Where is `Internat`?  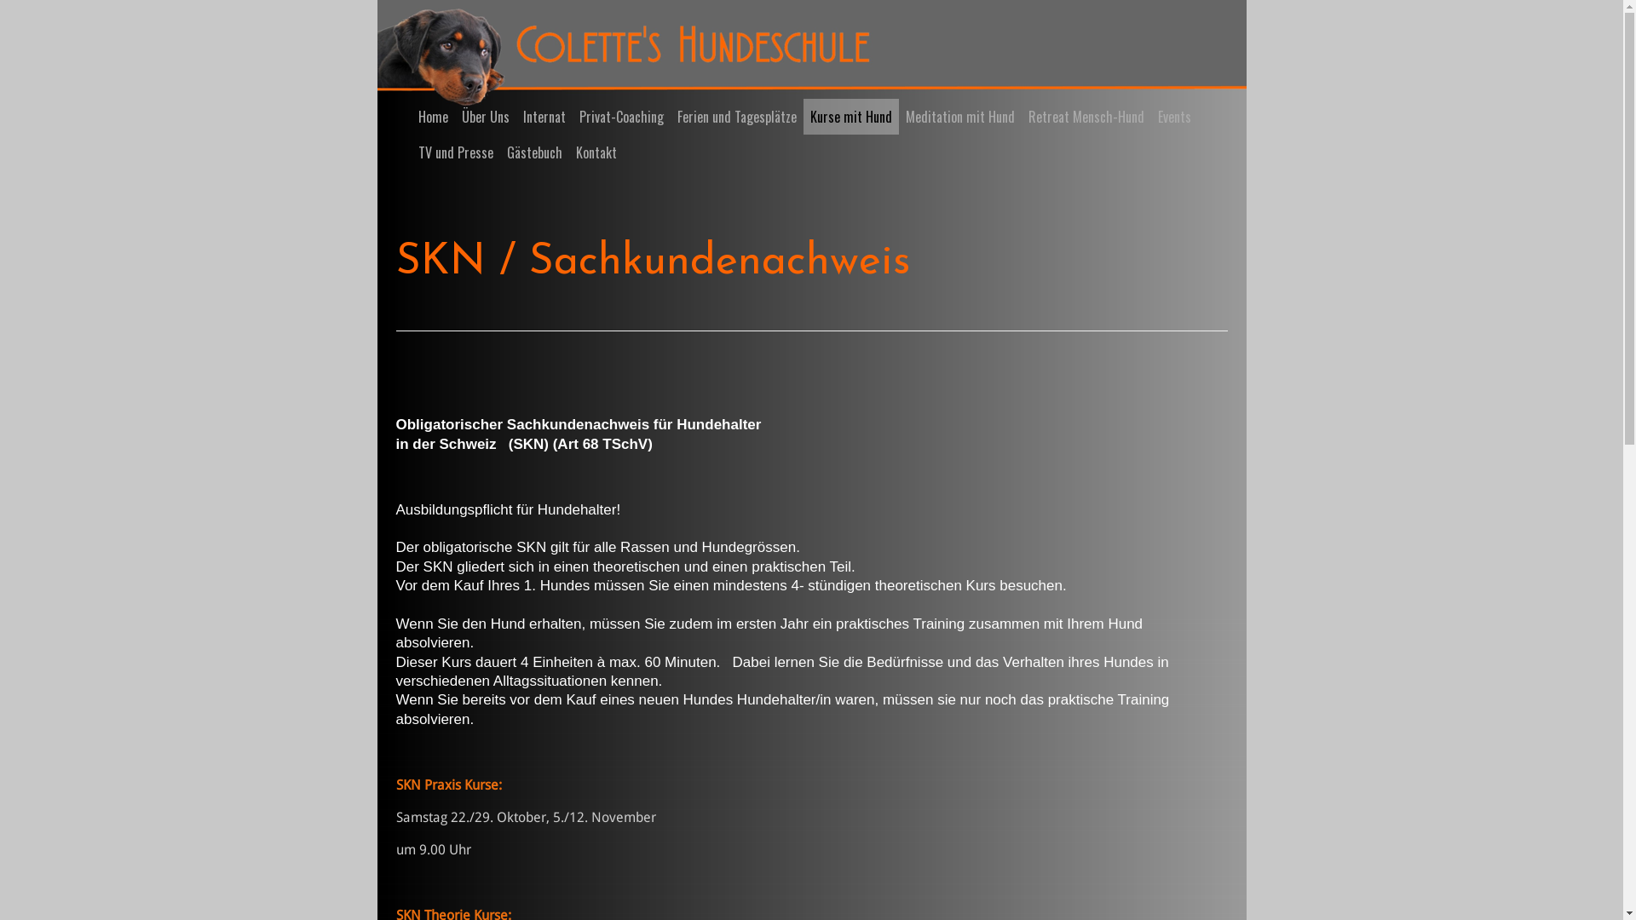
Internat is located at coordinates (544, 117).